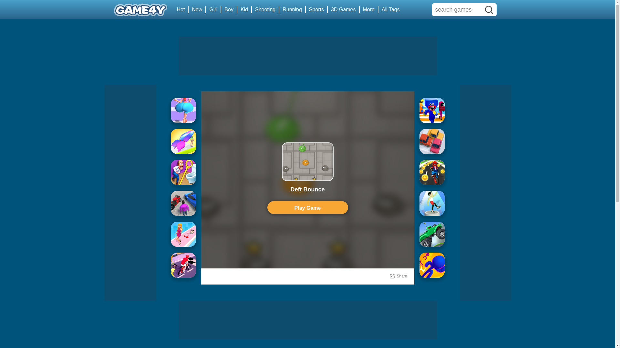  Describe the element at coordinates (344, 10) in the screenshot. I see `3D Games` at that location.